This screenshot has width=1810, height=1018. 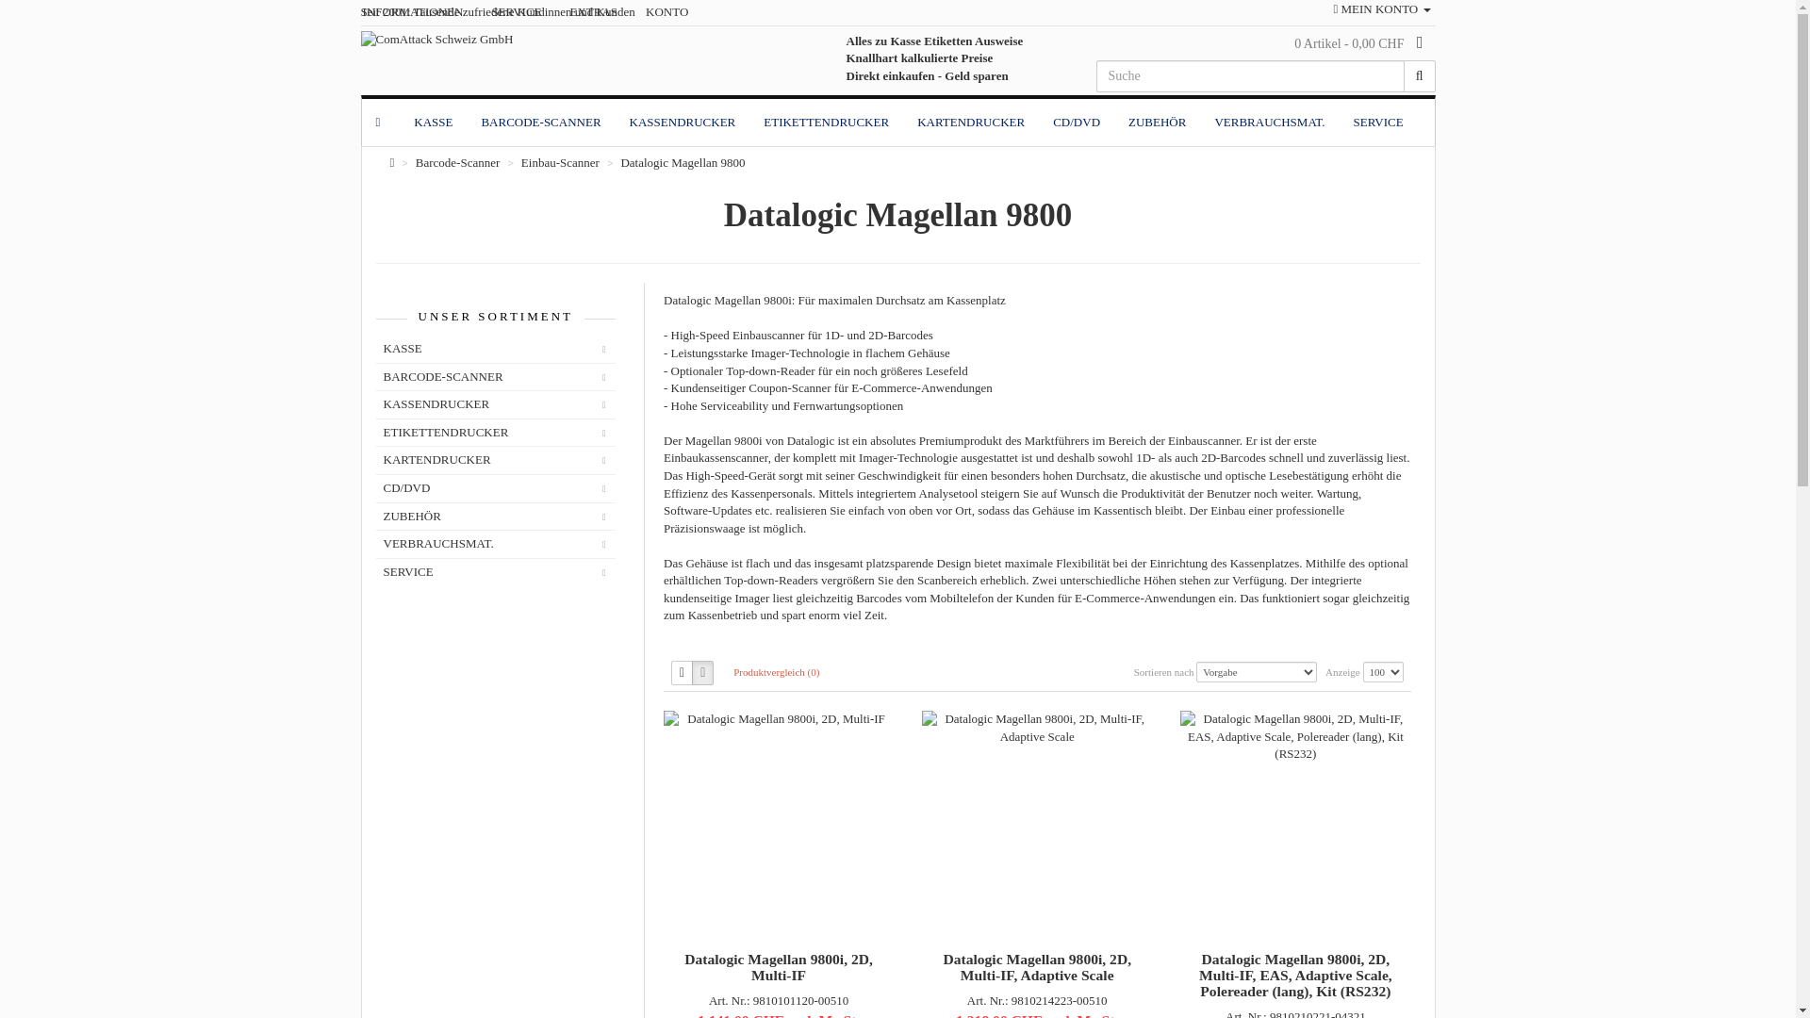 What do you see at coordinates (777, 672) in the screenshot?
I see `Produktvergleich (0)` at bounding box center [777, 672].